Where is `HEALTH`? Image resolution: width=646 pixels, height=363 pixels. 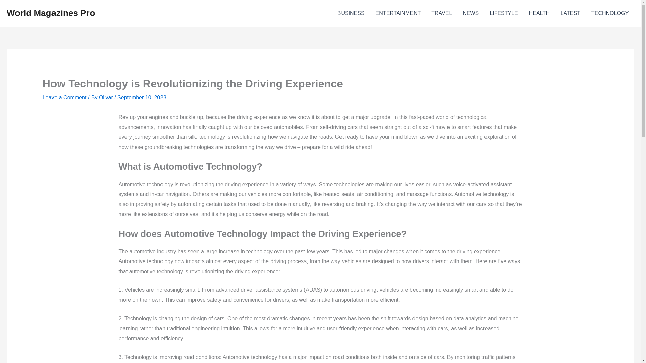 HEALTH is located at coordinates (539, 13).